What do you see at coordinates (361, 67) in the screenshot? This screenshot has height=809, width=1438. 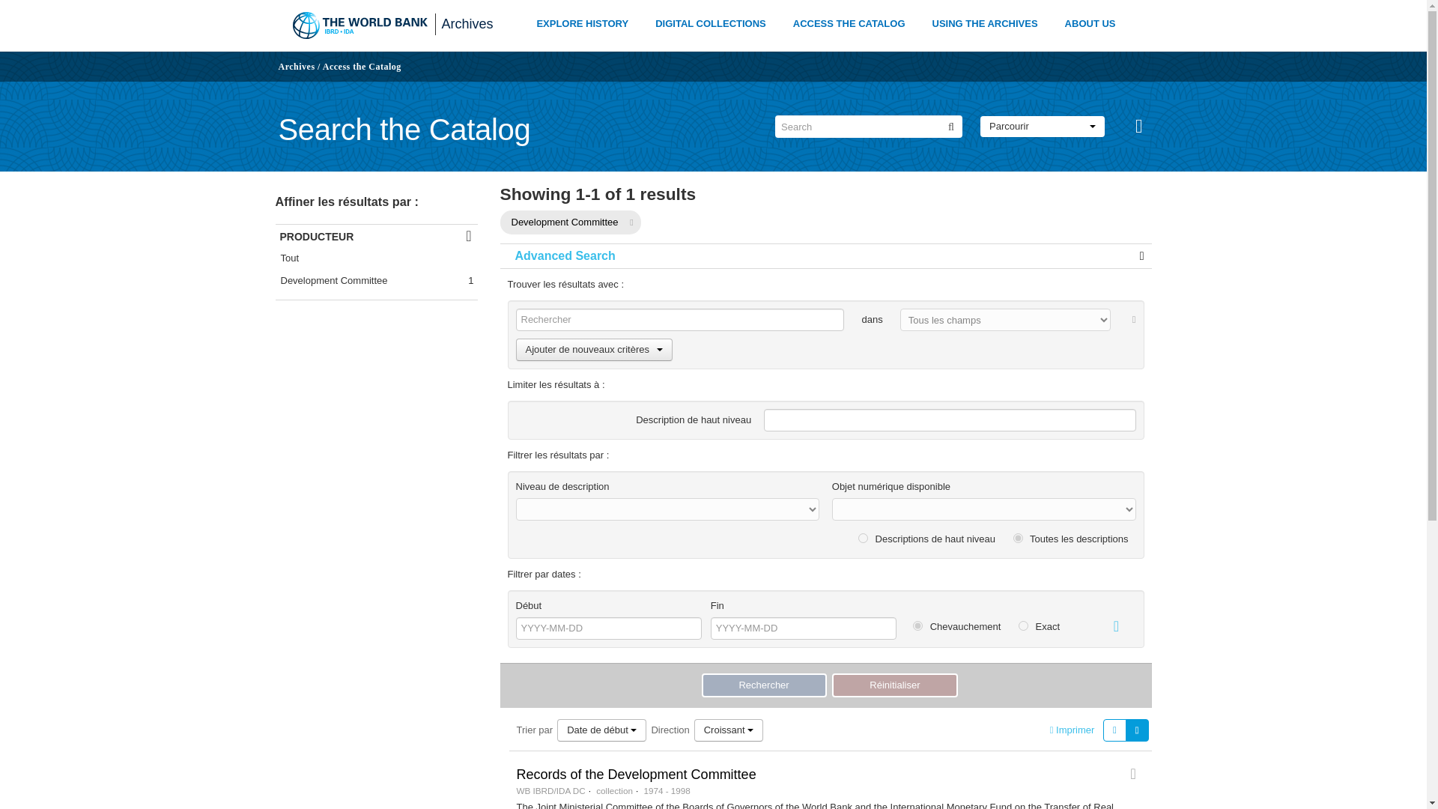 I see `Access the Catalog` at bounding box center [361, 67].